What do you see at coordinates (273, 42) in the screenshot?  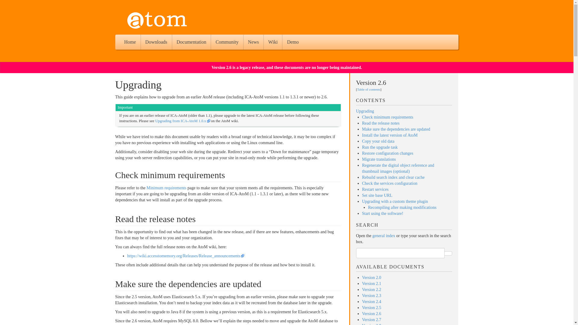 I see `Wiki` at bounding box center [273, 42].